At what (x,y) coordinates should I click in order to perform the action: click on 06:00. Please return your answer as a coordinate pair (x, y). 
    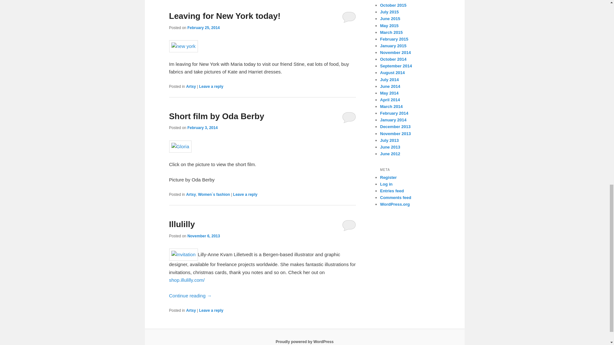
    Looking at the image, I should click on (203, 27).